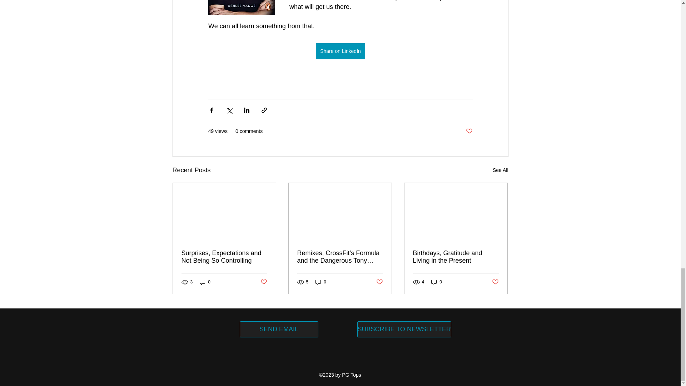 The image size is (686, 386). Describe the element at coordinates (500, 170) in the screenshot. I see `See All` at that location.